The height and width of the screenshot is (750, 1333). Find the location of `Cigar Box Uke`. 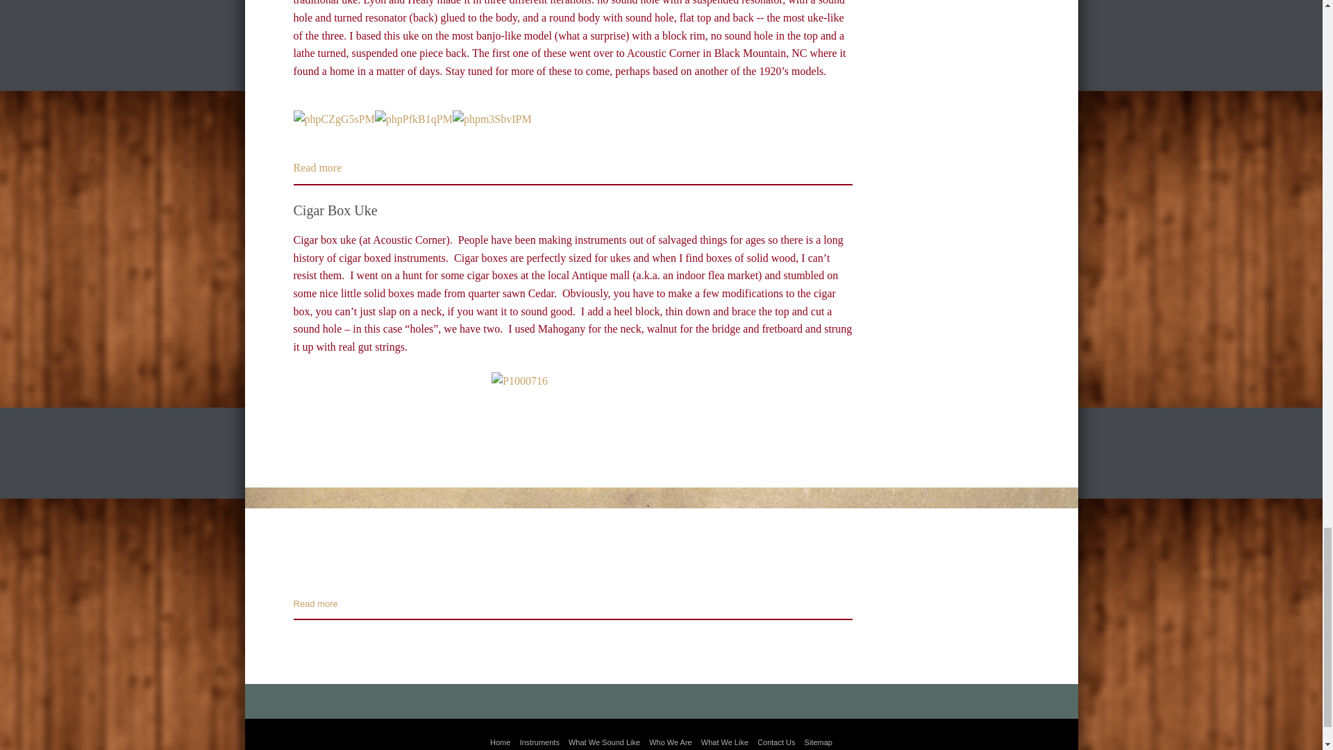

Cigar Box Uke is located at coordinates (335, 210).